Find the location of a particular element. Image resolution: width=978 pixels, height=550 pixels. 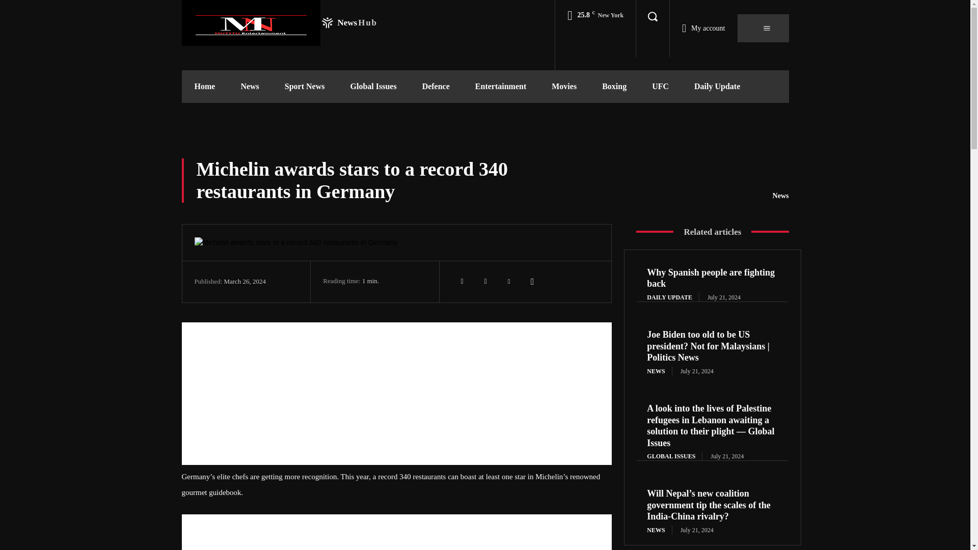

Global Issues is located at coordinates (373, 87).